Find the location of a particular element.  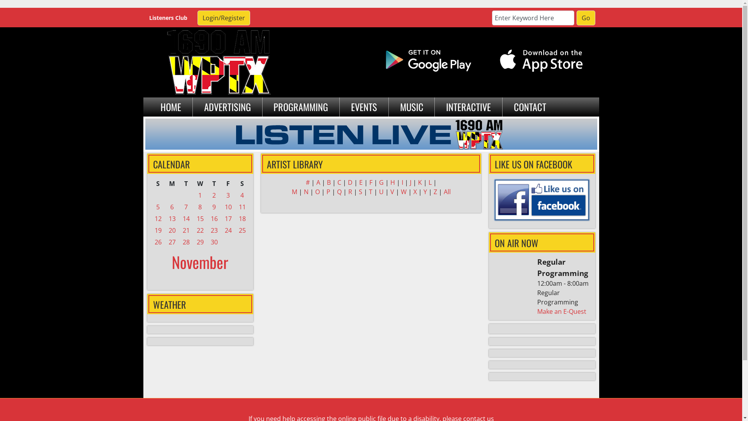

H is located at coordinates (393, 182).